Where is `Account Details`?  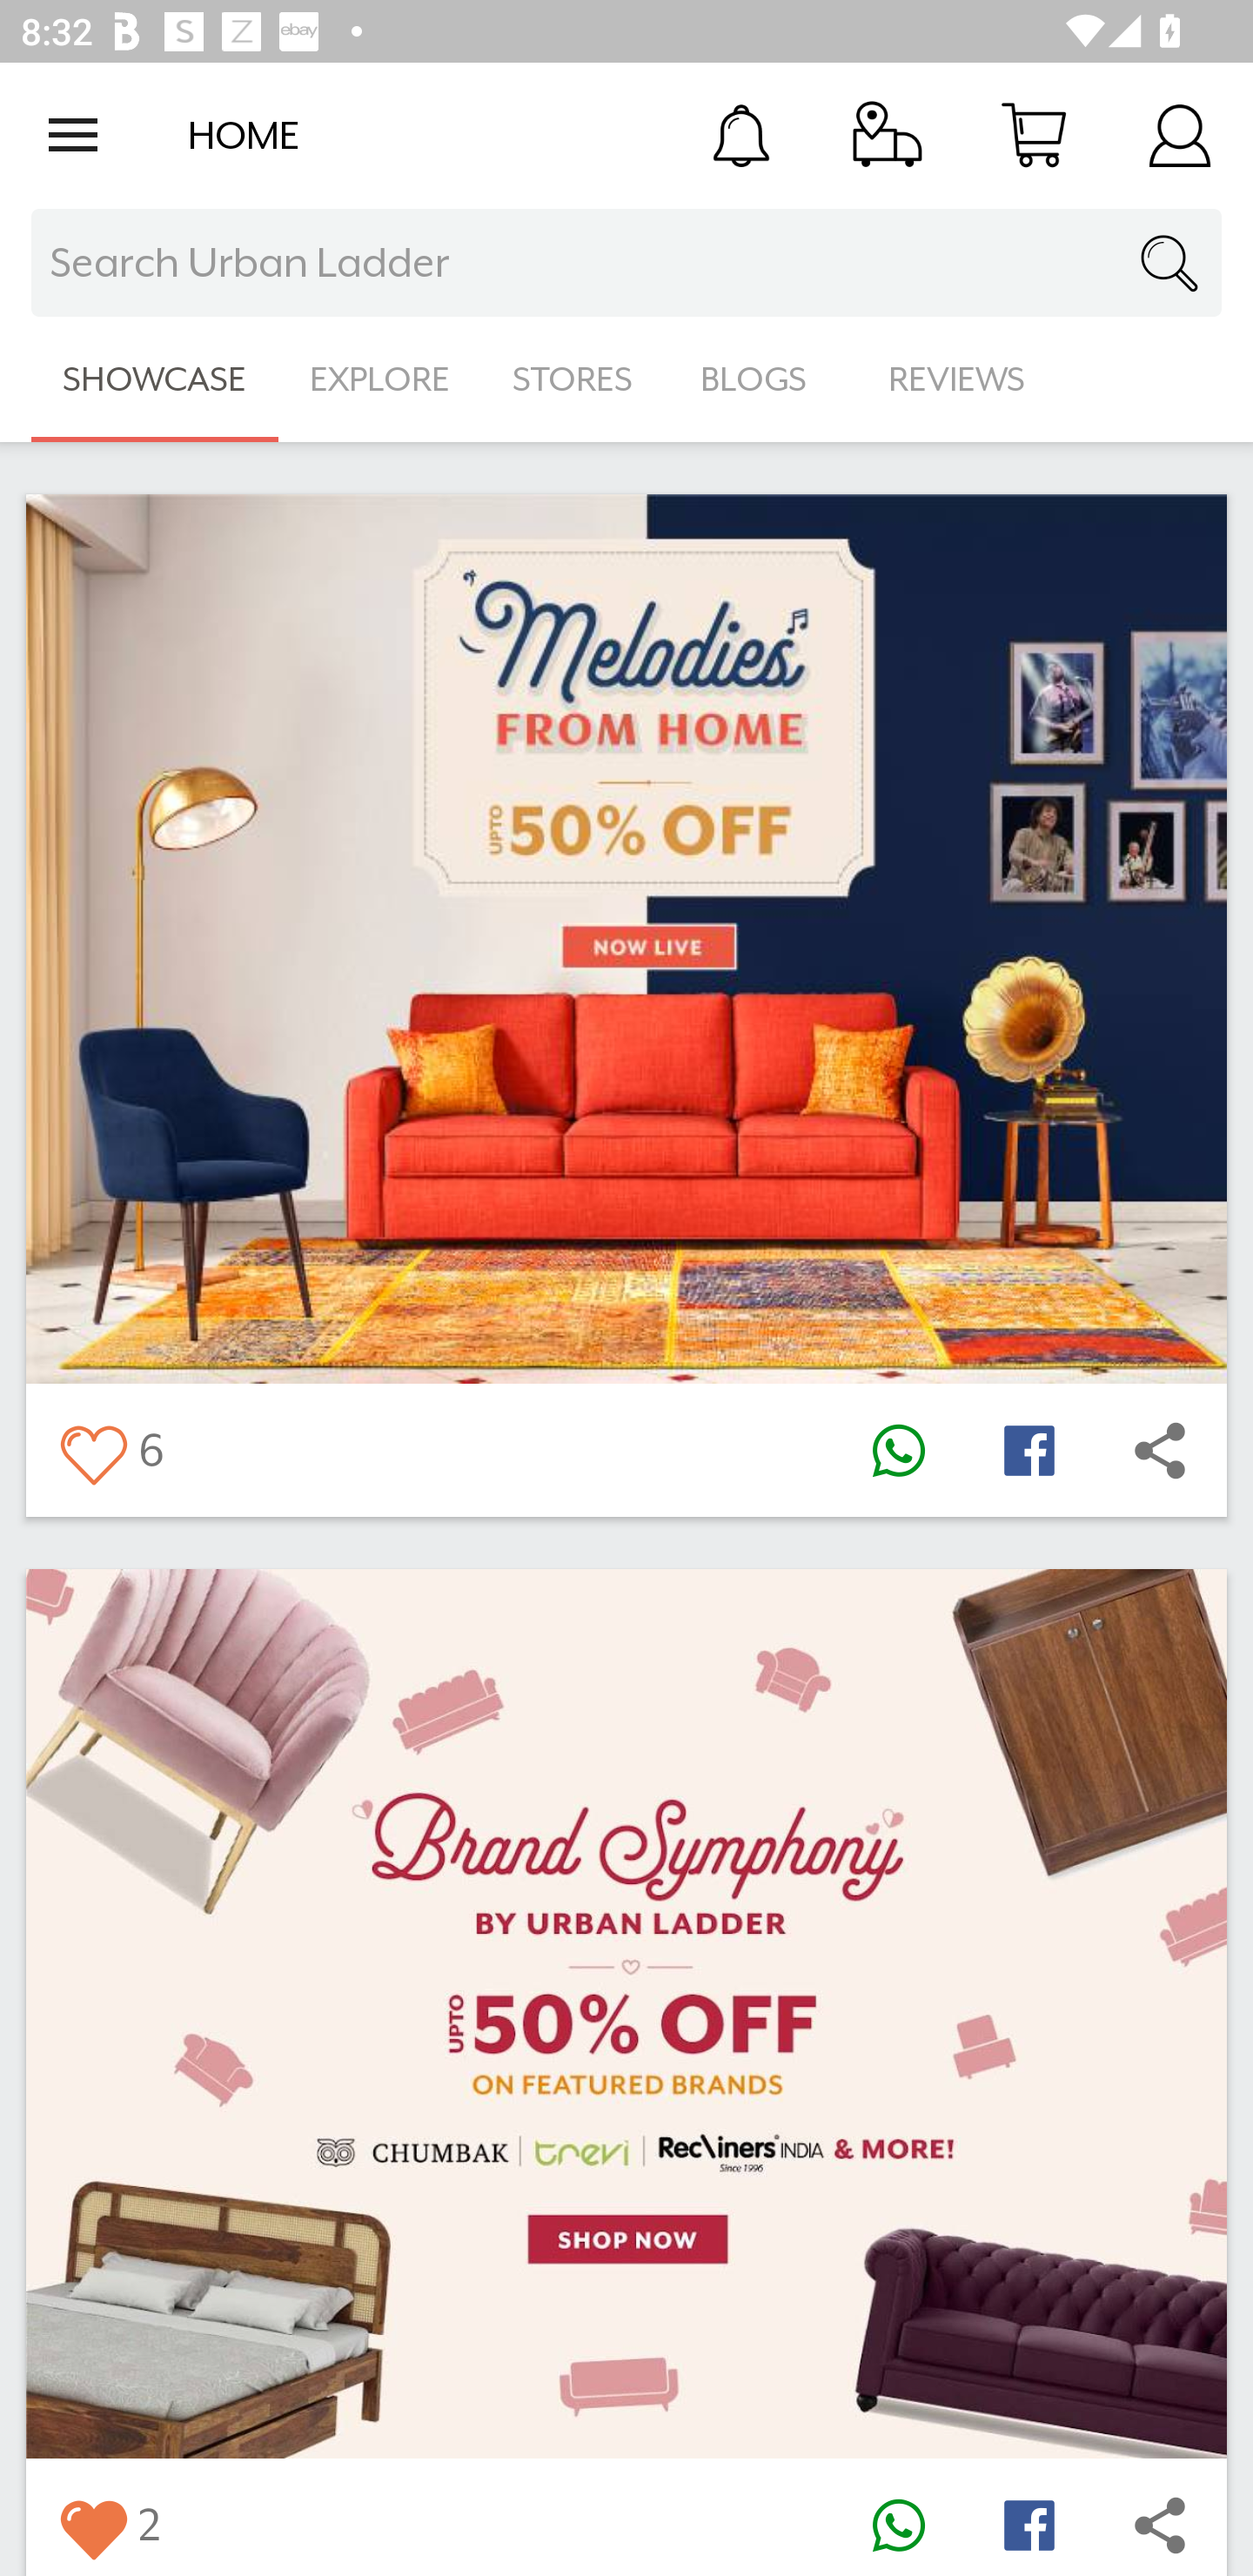
Account Details is located at coordinates (1180, 134).